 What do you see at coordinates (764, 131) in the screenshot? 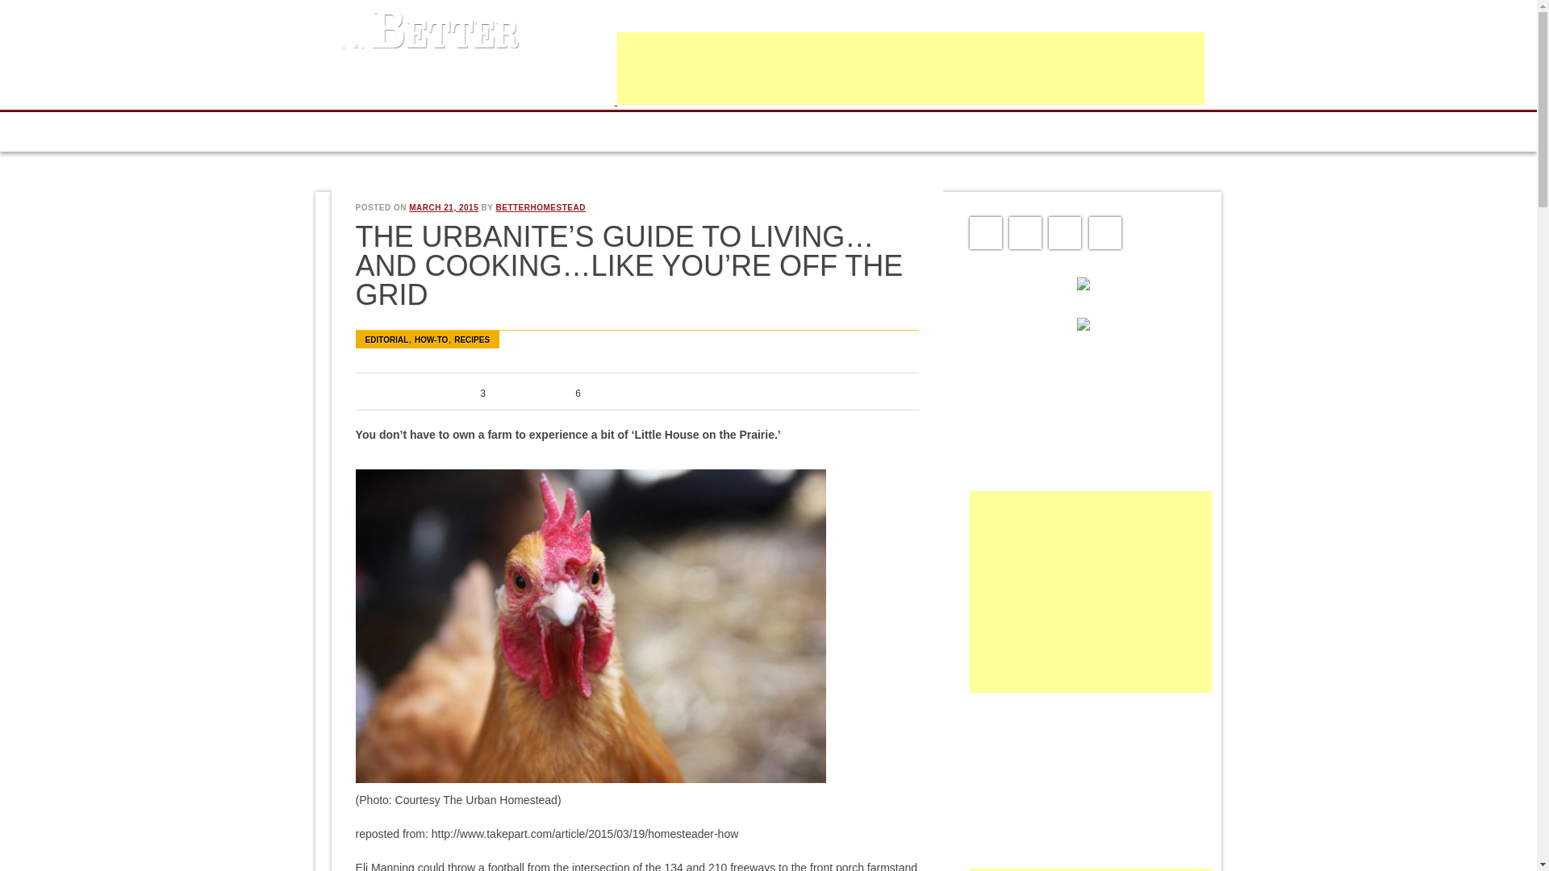
I see `PREPPER PROPERTIES` at bounding box center [764, 131].